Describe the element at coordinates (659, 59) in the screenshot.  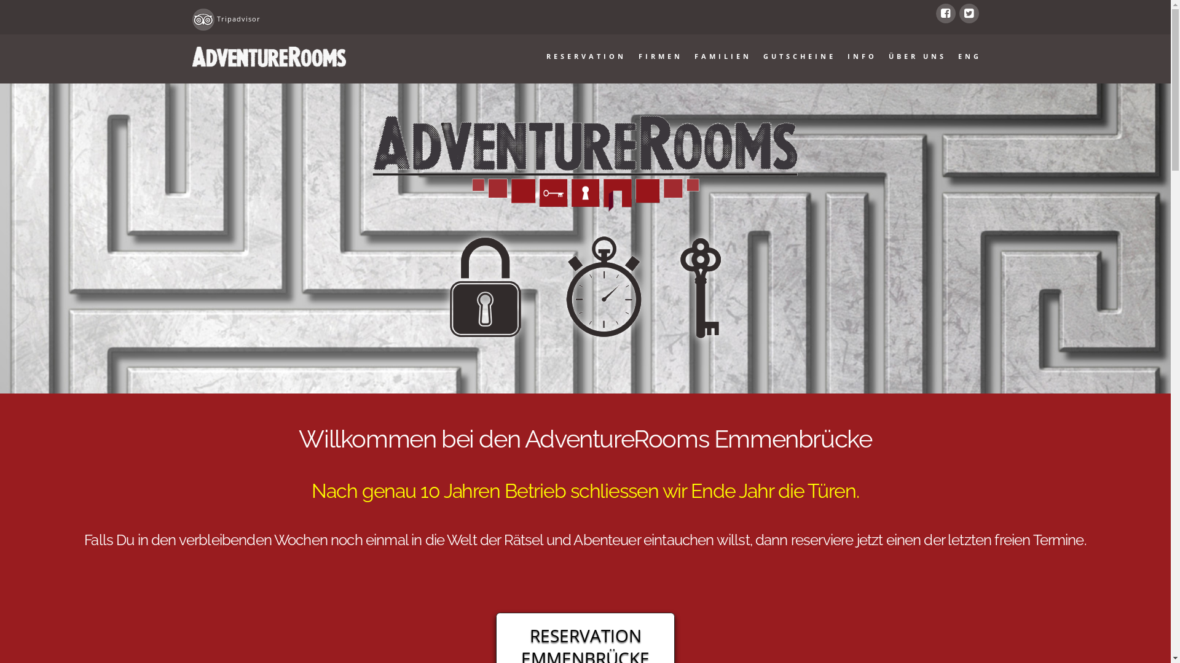
I see `FIRMEN` at that location.